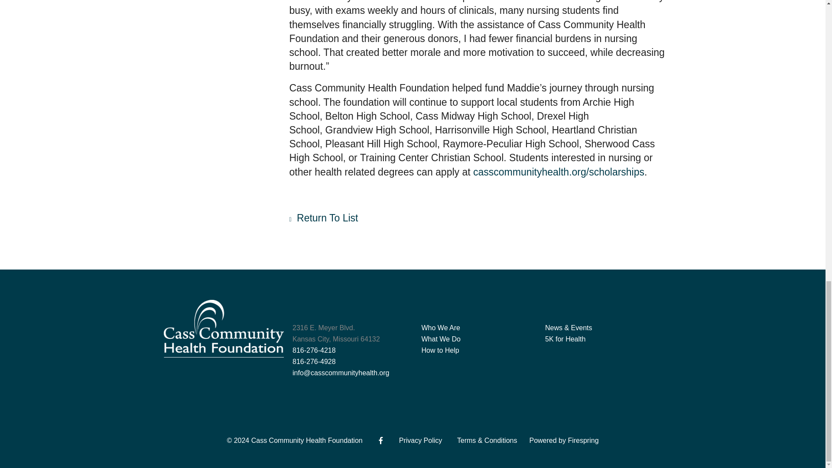  Describe the element at coordinates (324, 218) in the screenshot. I see `Return To List` at that location.